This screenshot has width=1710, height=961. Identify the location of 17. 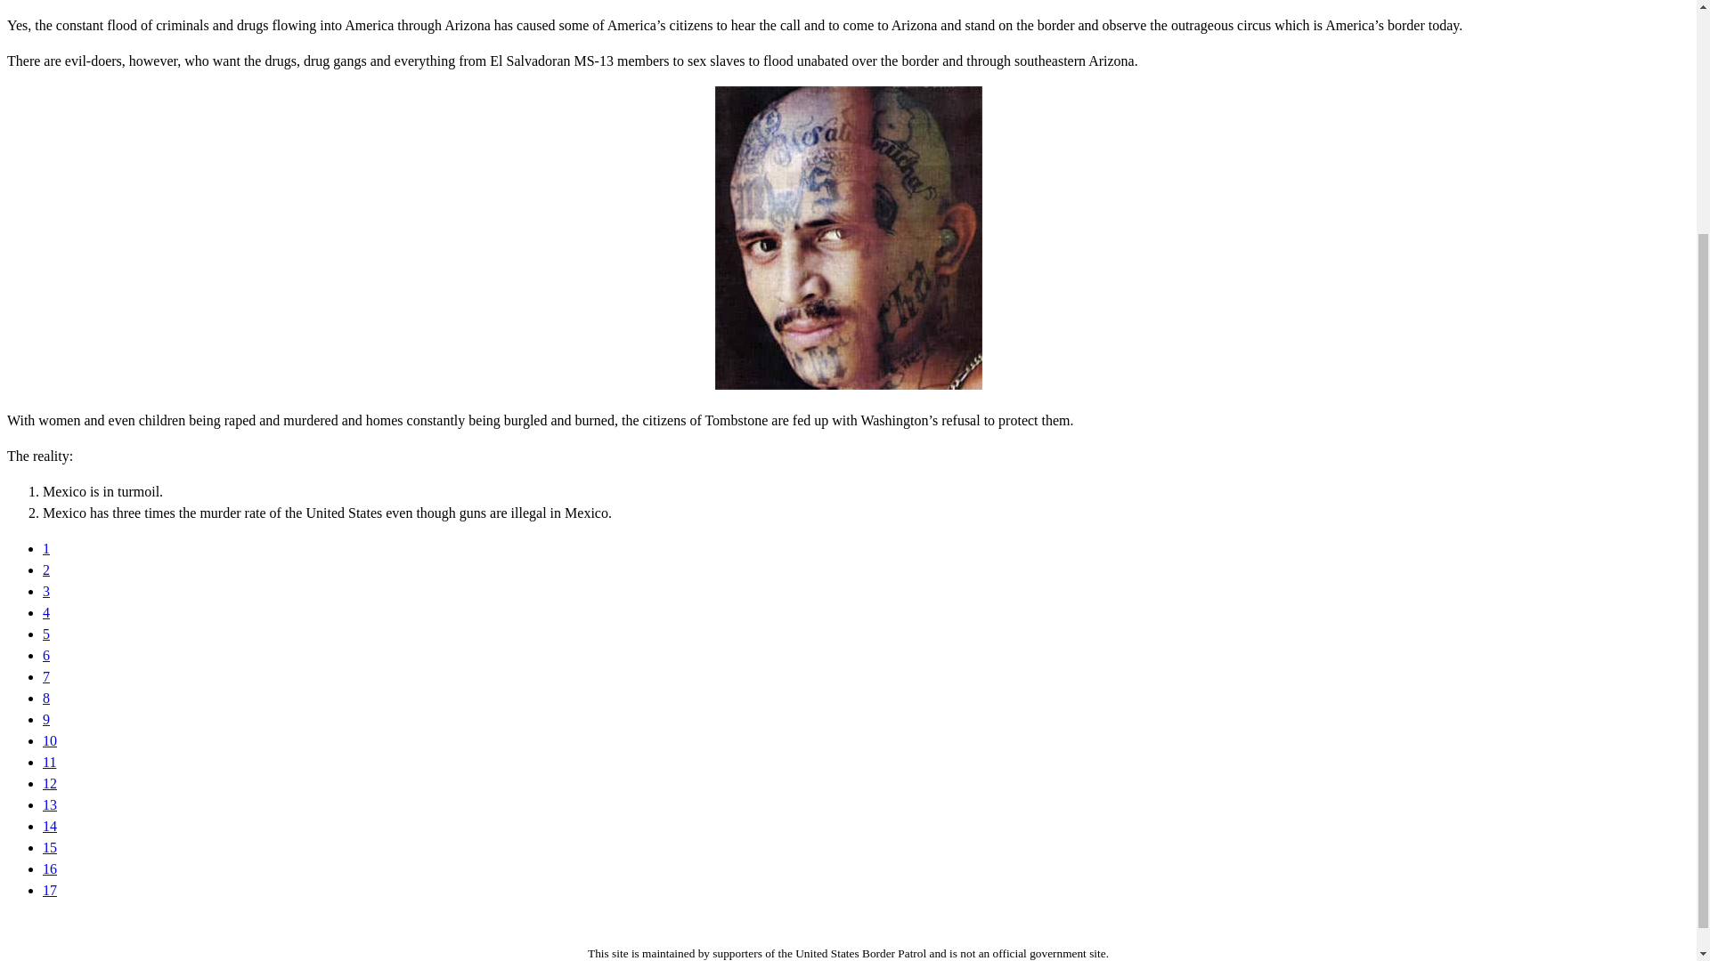
(50, 890).